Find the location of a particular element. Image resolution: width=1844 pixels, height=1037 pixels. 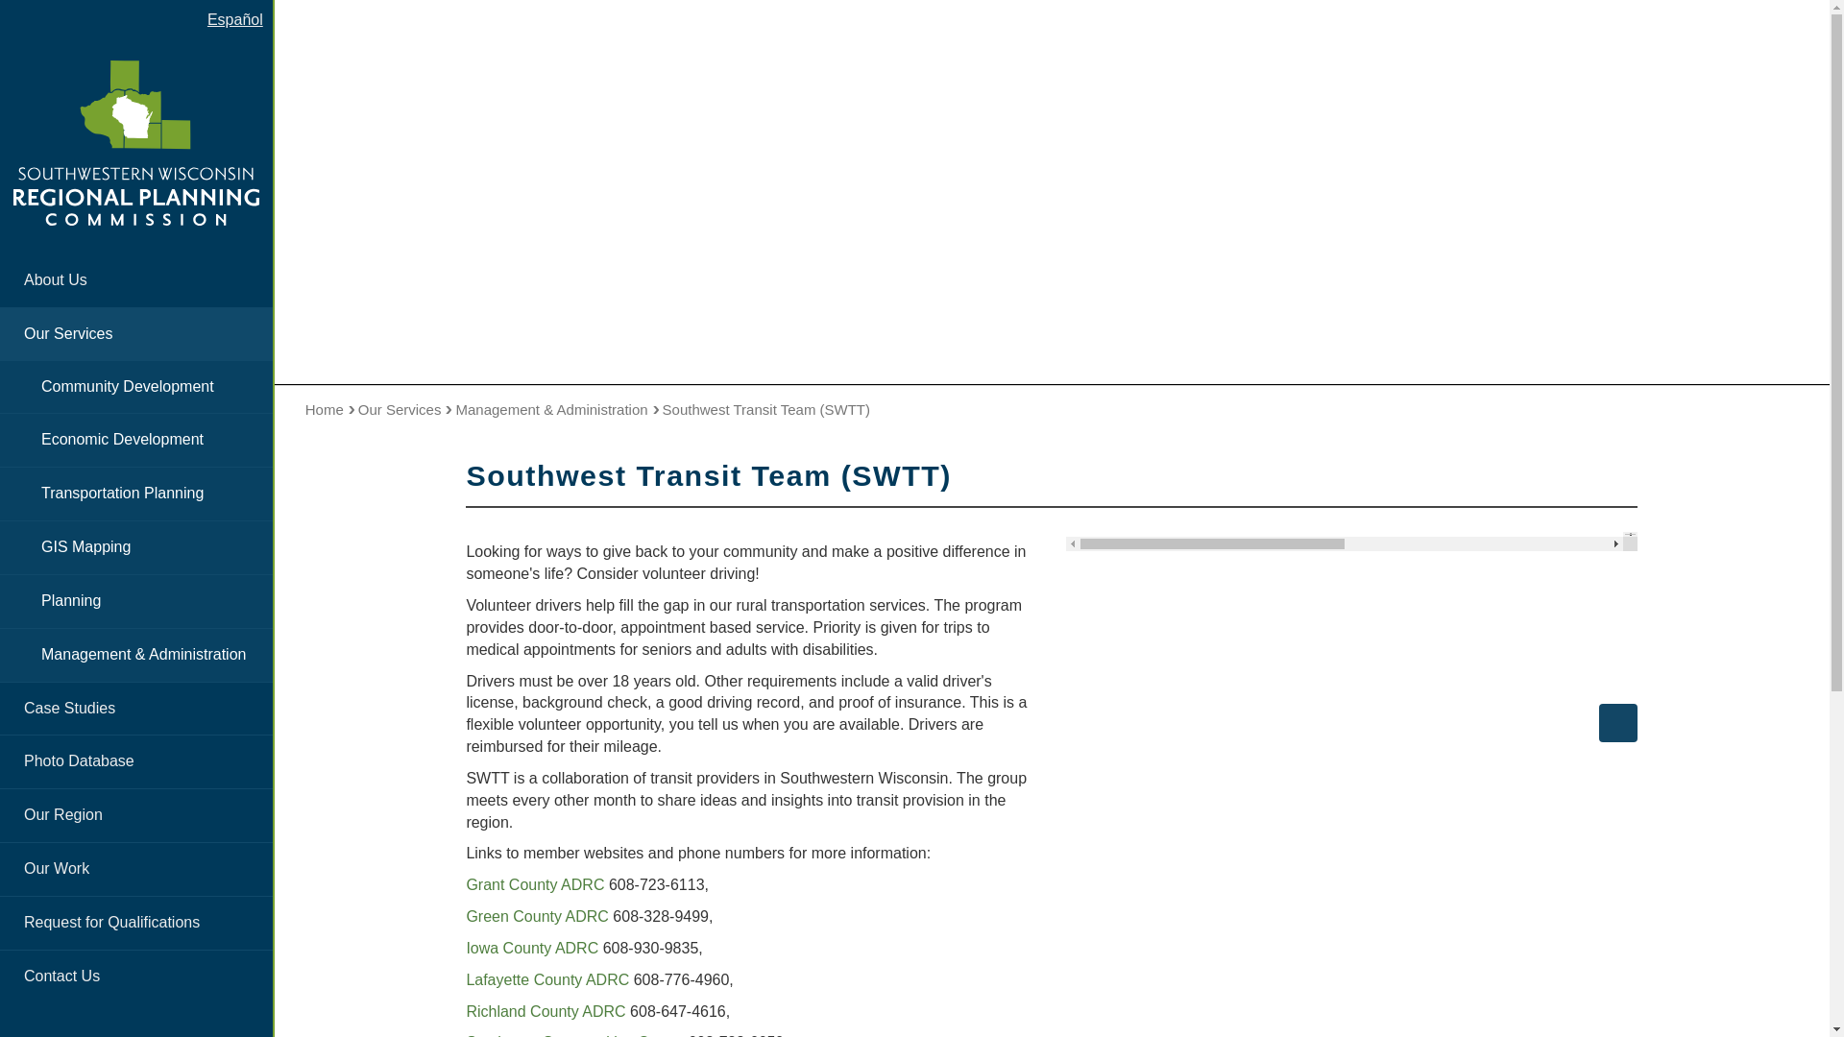

More is located at coordinates (1617, 723).